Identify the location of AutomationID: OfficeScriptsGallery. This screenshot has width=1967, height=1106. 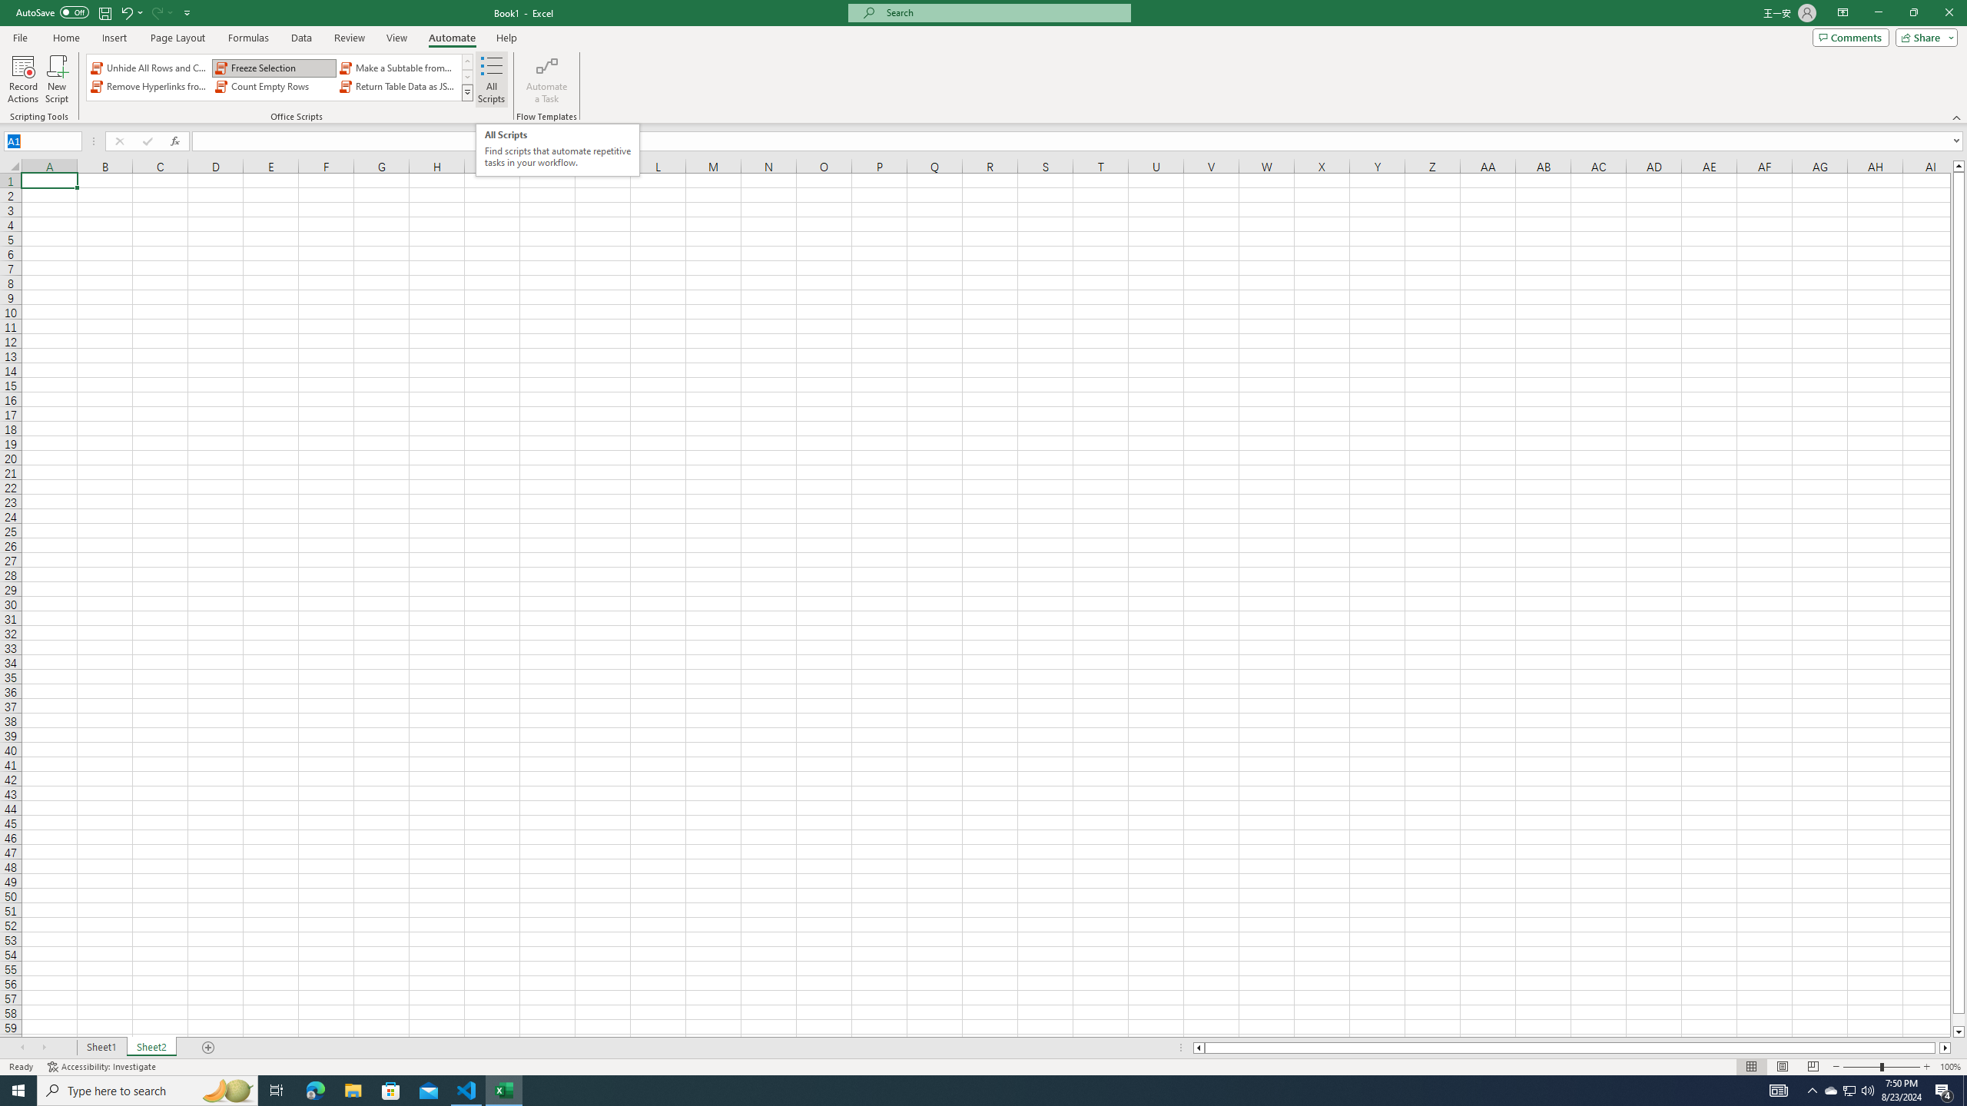
(280, 78).